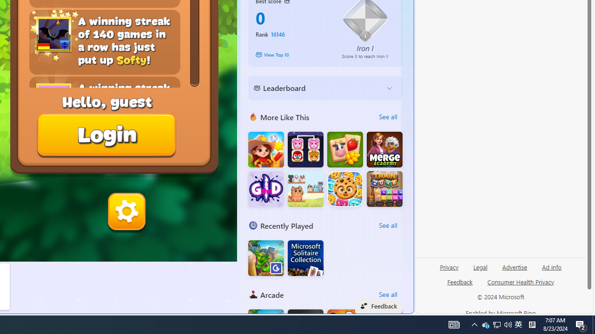  What do you see at coordinates (521, 286) in the screenshot?
I see `Consumer Health Privacy` at bounding box center [521, 286].